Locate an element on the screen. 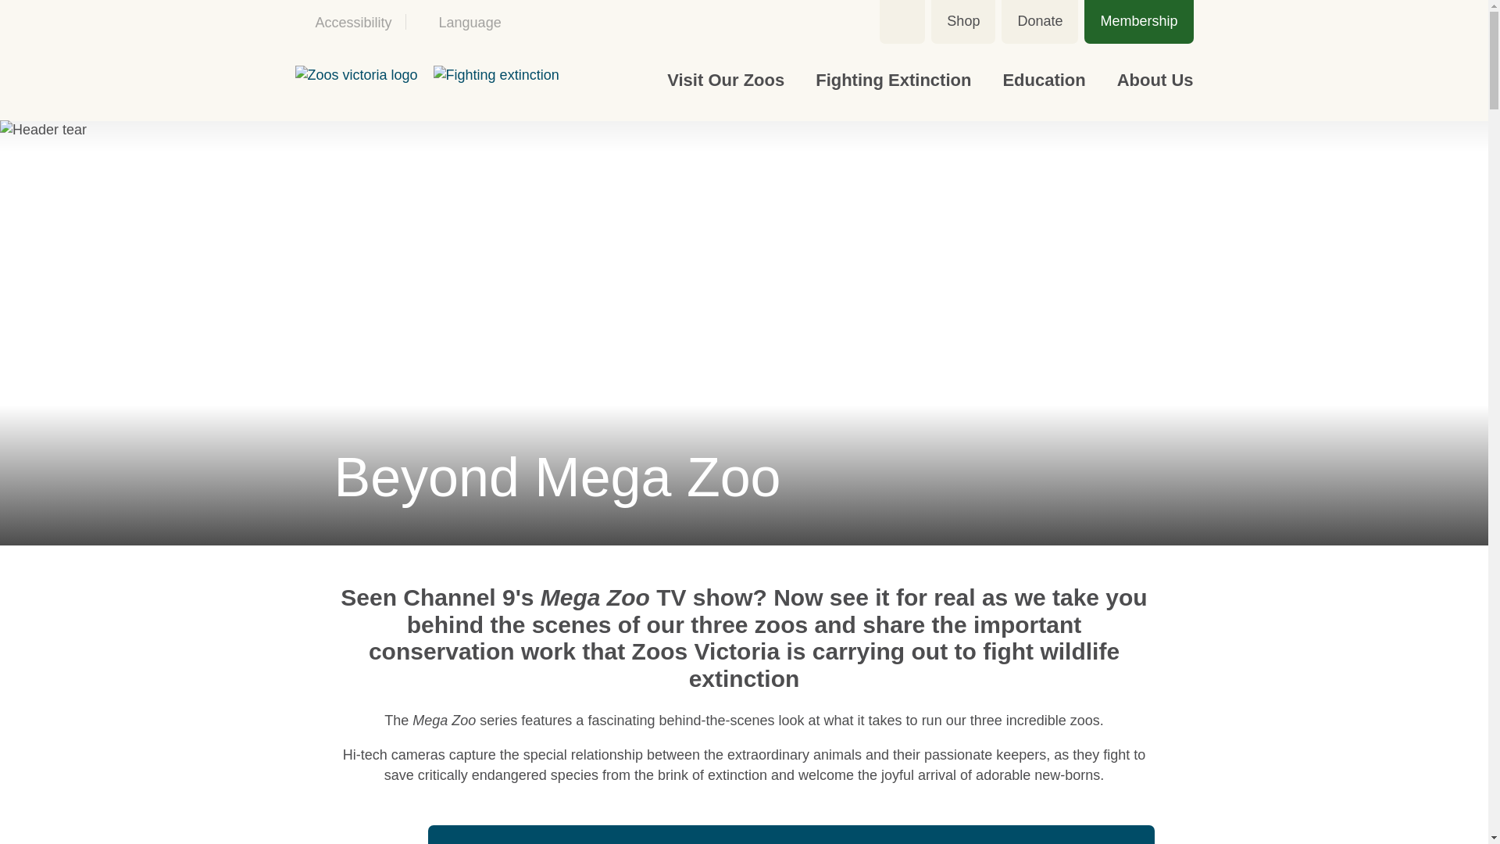 The image size is (1500, 844). About Us is located at coordinates (1147, 80).